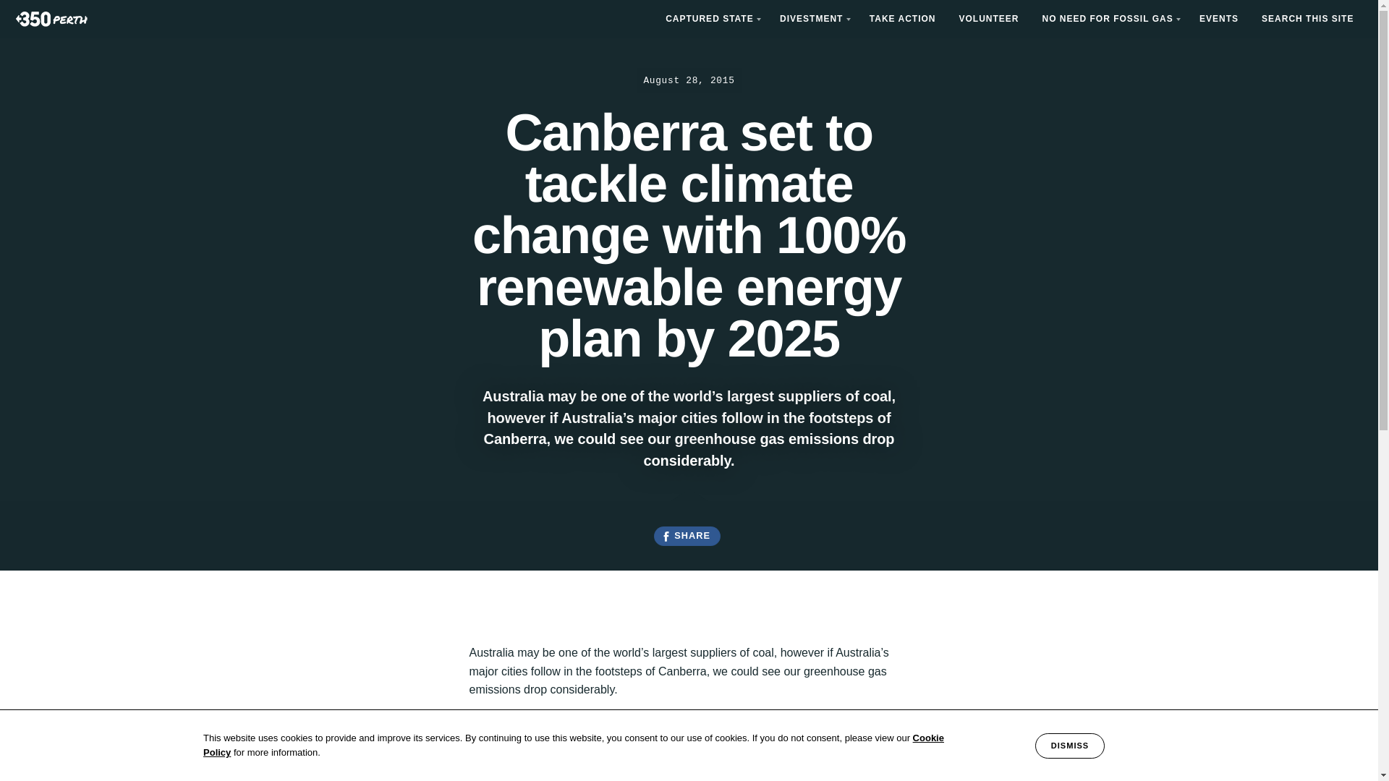 The height and width of the screenshot is (781, 1389). Describe the element at coordinates (573, 745) in the screenshot. I see `Cookie Policy` at that location.